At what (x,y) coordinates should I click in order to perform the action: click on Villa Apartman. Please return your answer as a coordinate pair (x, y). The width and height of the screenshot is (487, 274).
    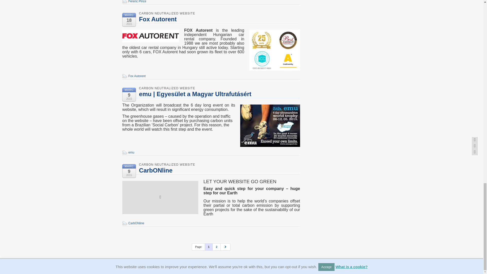
    Looking at the image, I should click on (317, 126).